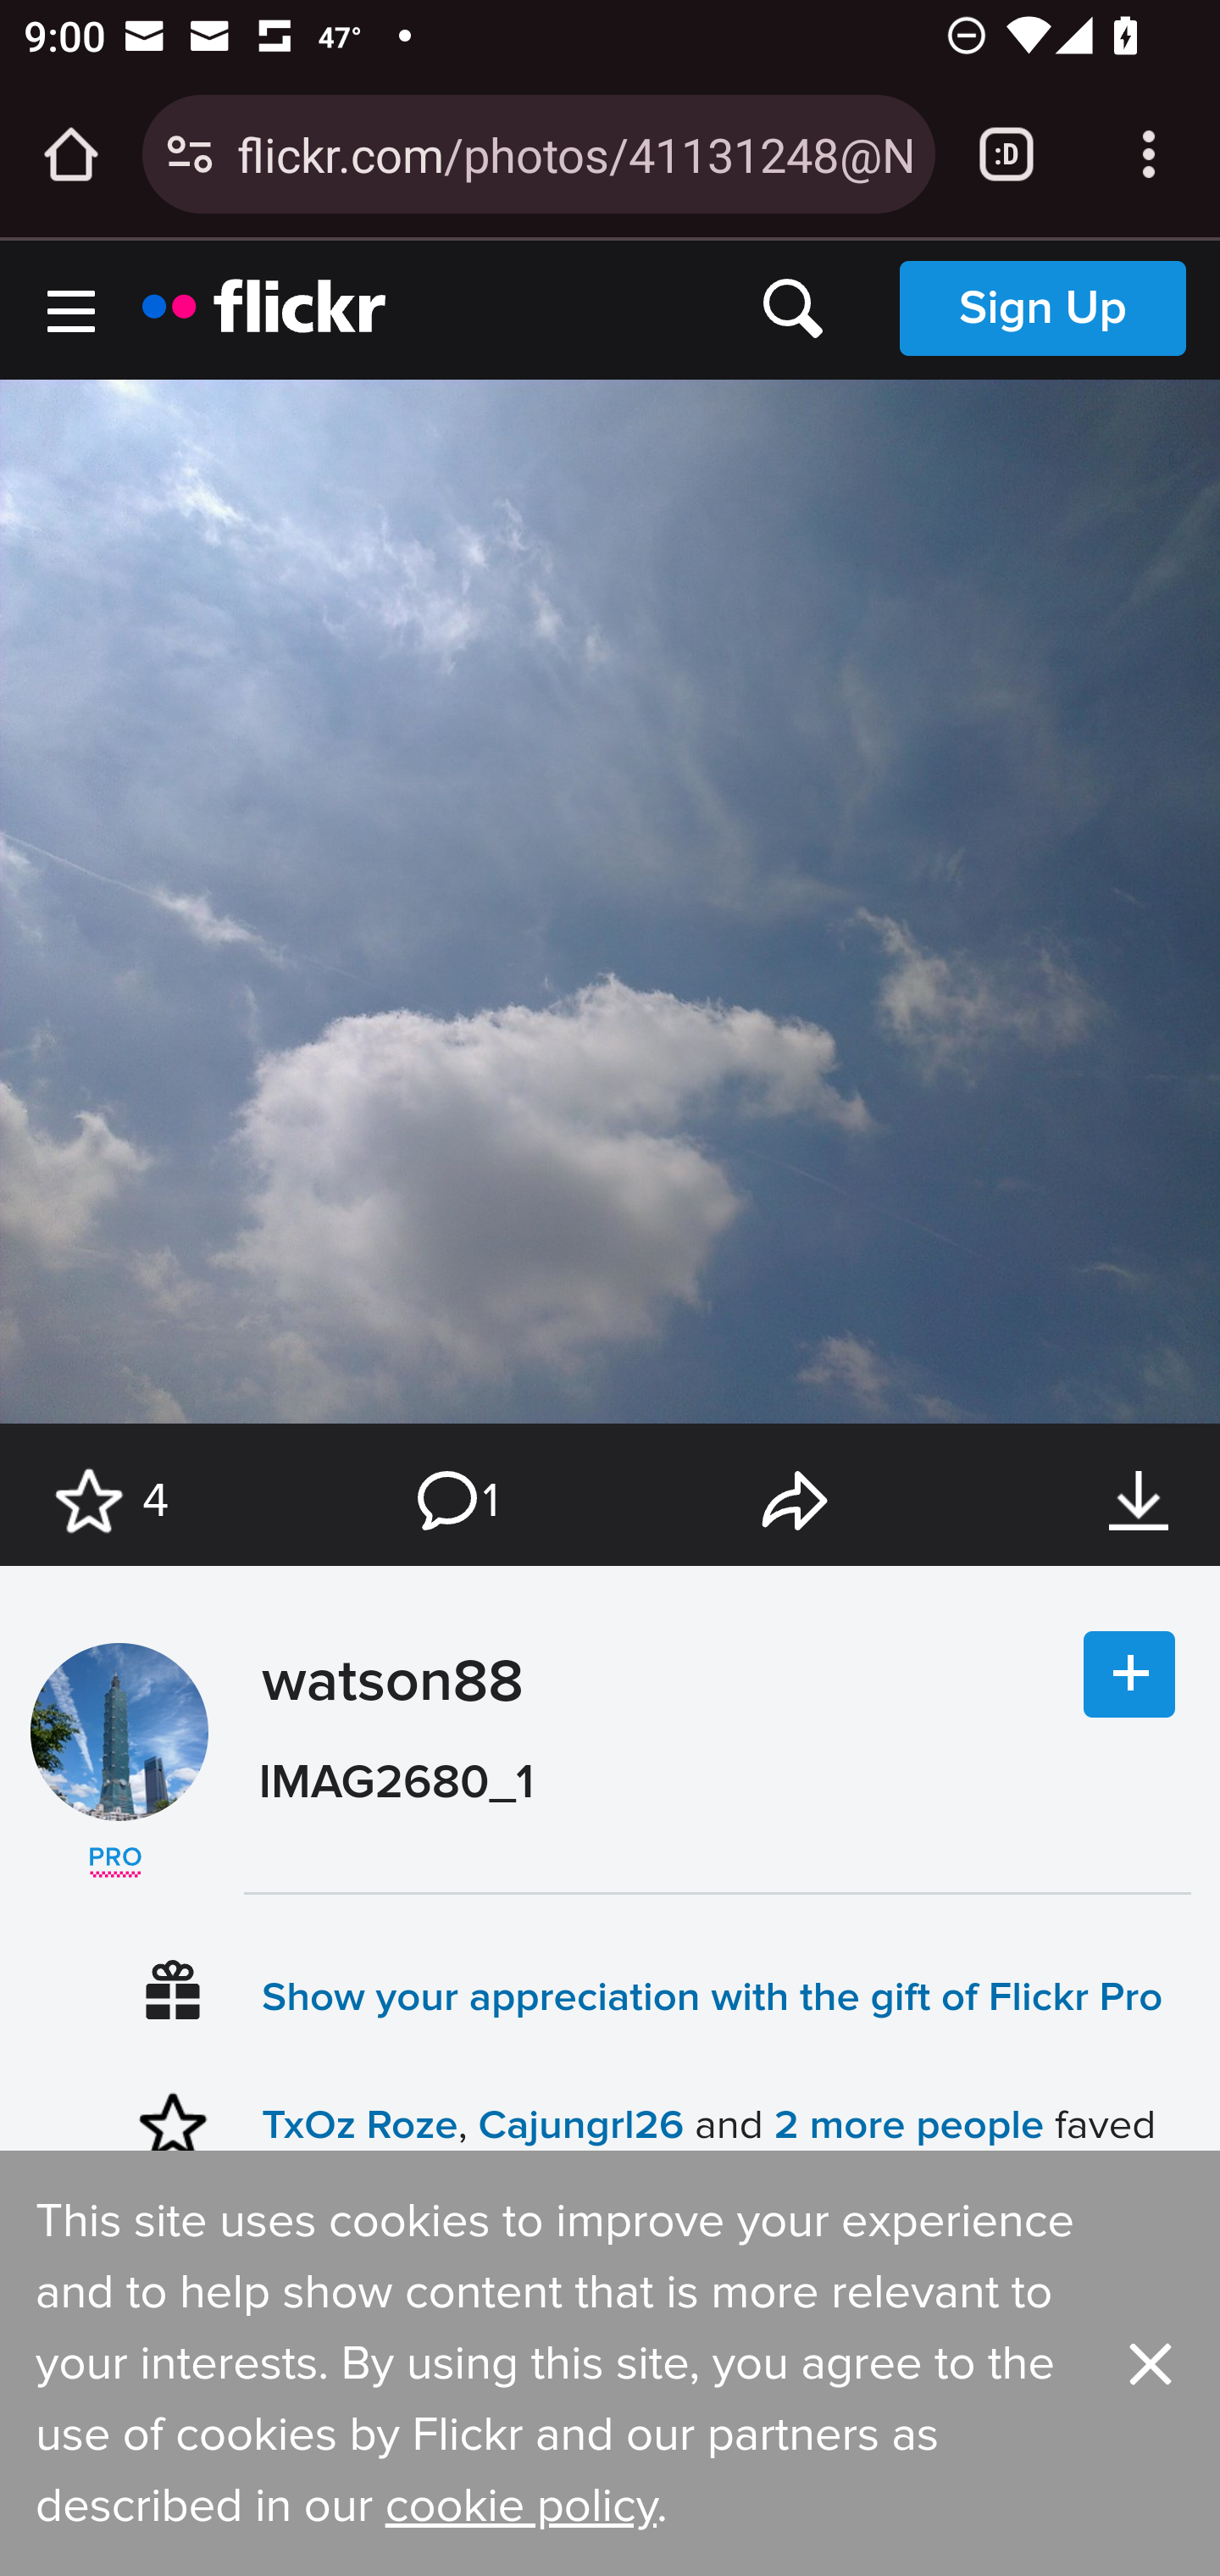 This screenshot has height=2576, width=1220. I want to click on flickr.com/photos/41131248@N00/8924816052, so click(574, 153).